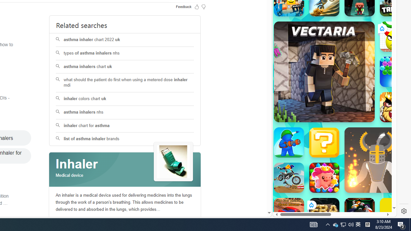 The image size is (411, 231). What do you see at coordinates (125, 40) in the screenshot?
I see `asthma inhaler chart 2022 uk` at bounding box center [125, 40].